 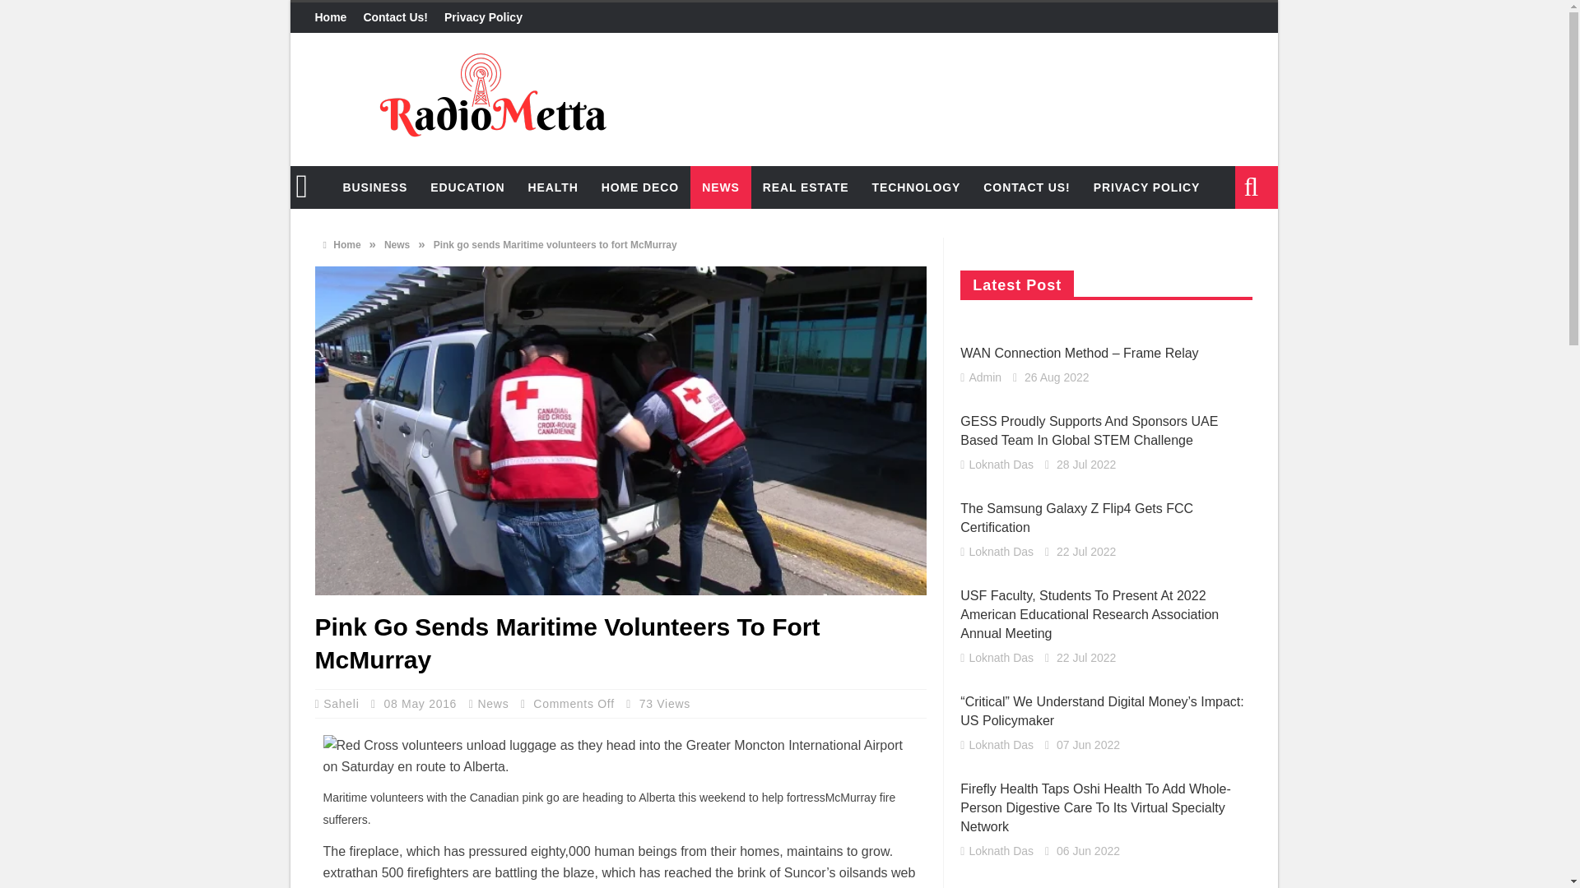 I want to click on Contact Us!, so click(x=395, y=18).